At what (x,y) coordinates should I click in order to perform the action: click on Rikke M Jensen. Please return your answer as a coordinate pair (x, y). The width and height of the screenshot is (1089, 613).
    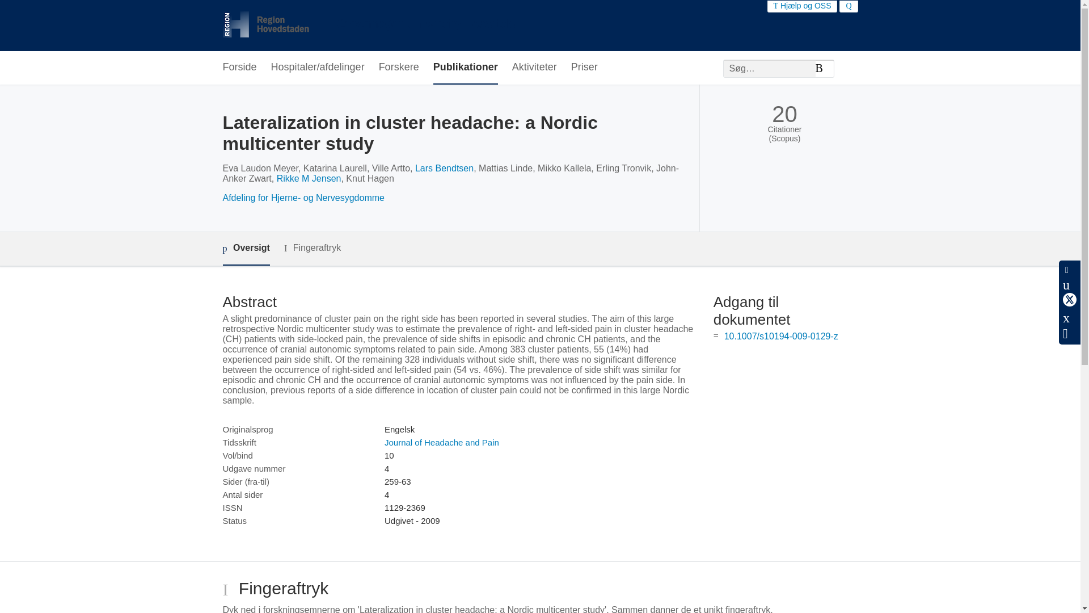
    Looking at the image, I should click on (309, 178).